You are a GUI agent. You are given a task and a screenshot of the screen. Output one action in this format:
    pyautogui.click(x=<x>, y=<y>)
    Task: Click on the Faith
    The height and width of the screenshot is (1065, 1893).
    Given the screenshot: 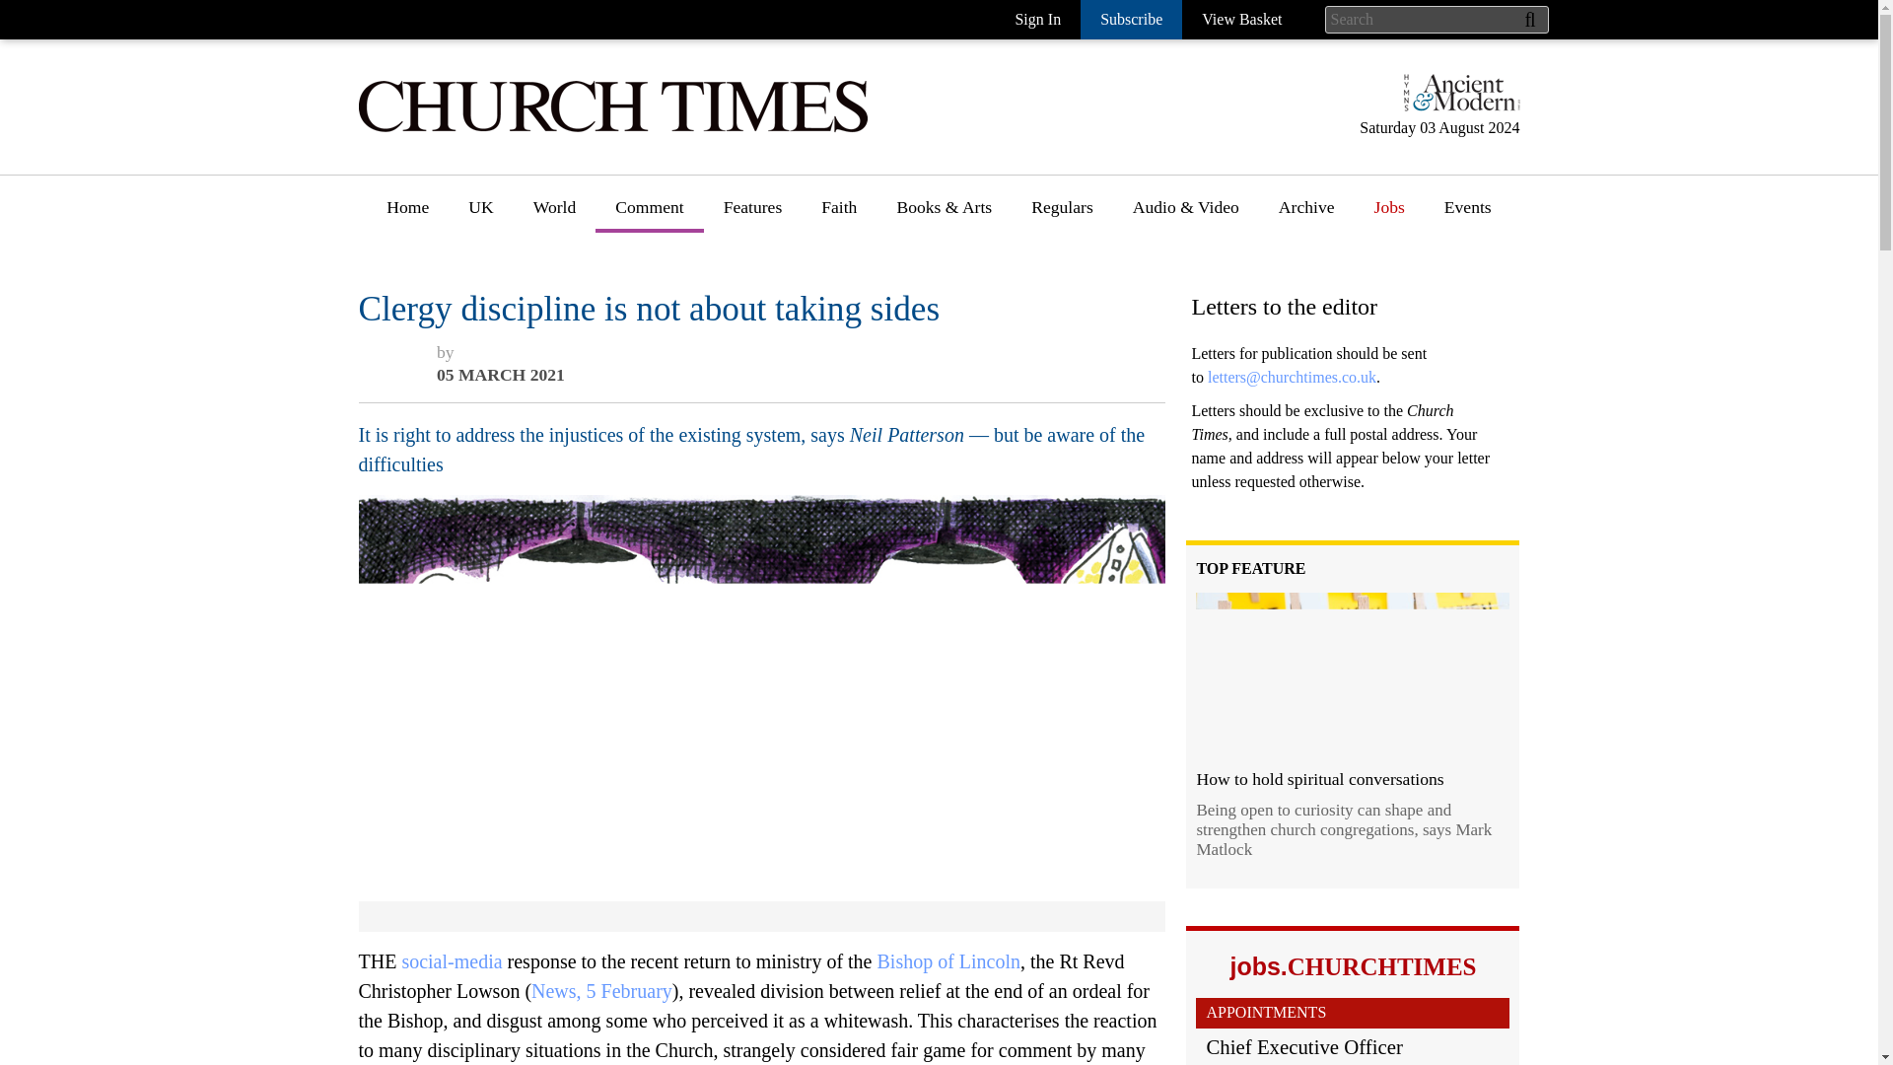 What is the action you would take?
    pyautogui.click(x=838, y=214)
    